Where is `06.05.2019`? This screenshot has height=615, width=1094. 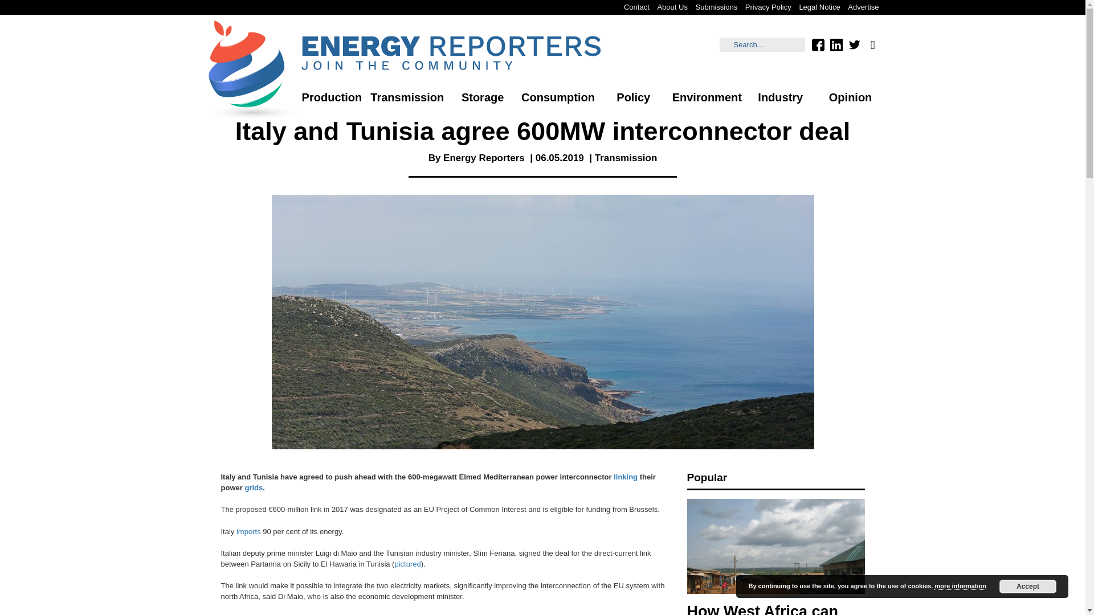 06.05.2019 is located at coordinates (560, 158).